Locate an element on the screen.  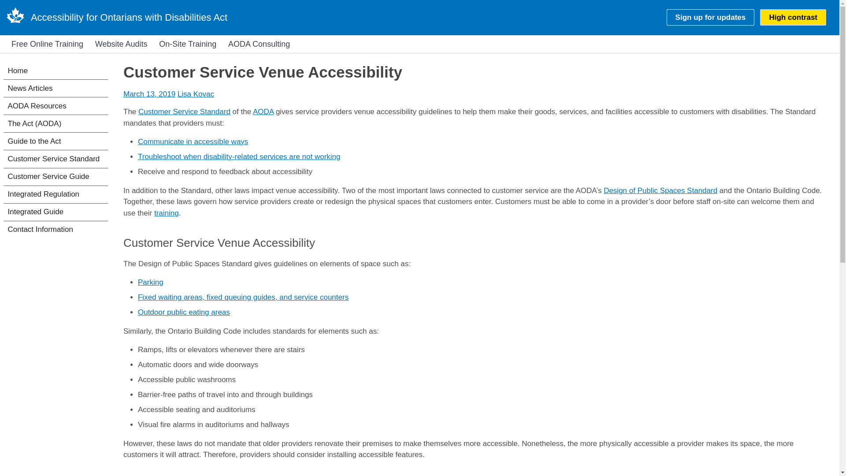
Guide to the Act is located at coordinates (56, 141).